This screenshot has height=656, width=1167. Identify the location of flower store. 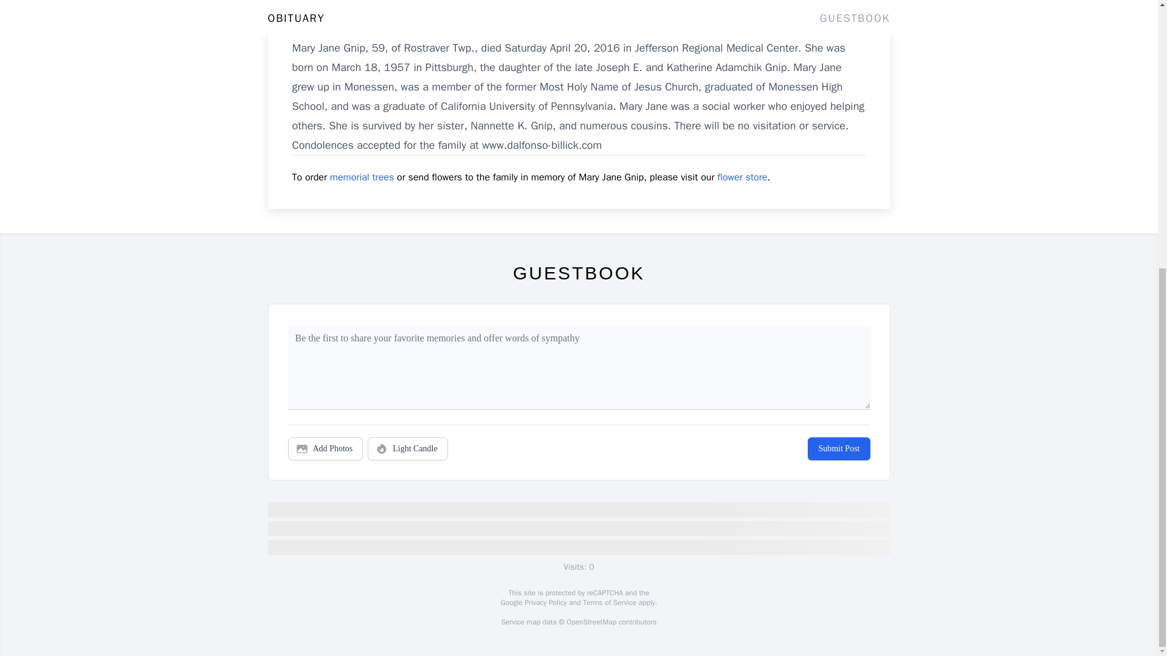
(742, 177).